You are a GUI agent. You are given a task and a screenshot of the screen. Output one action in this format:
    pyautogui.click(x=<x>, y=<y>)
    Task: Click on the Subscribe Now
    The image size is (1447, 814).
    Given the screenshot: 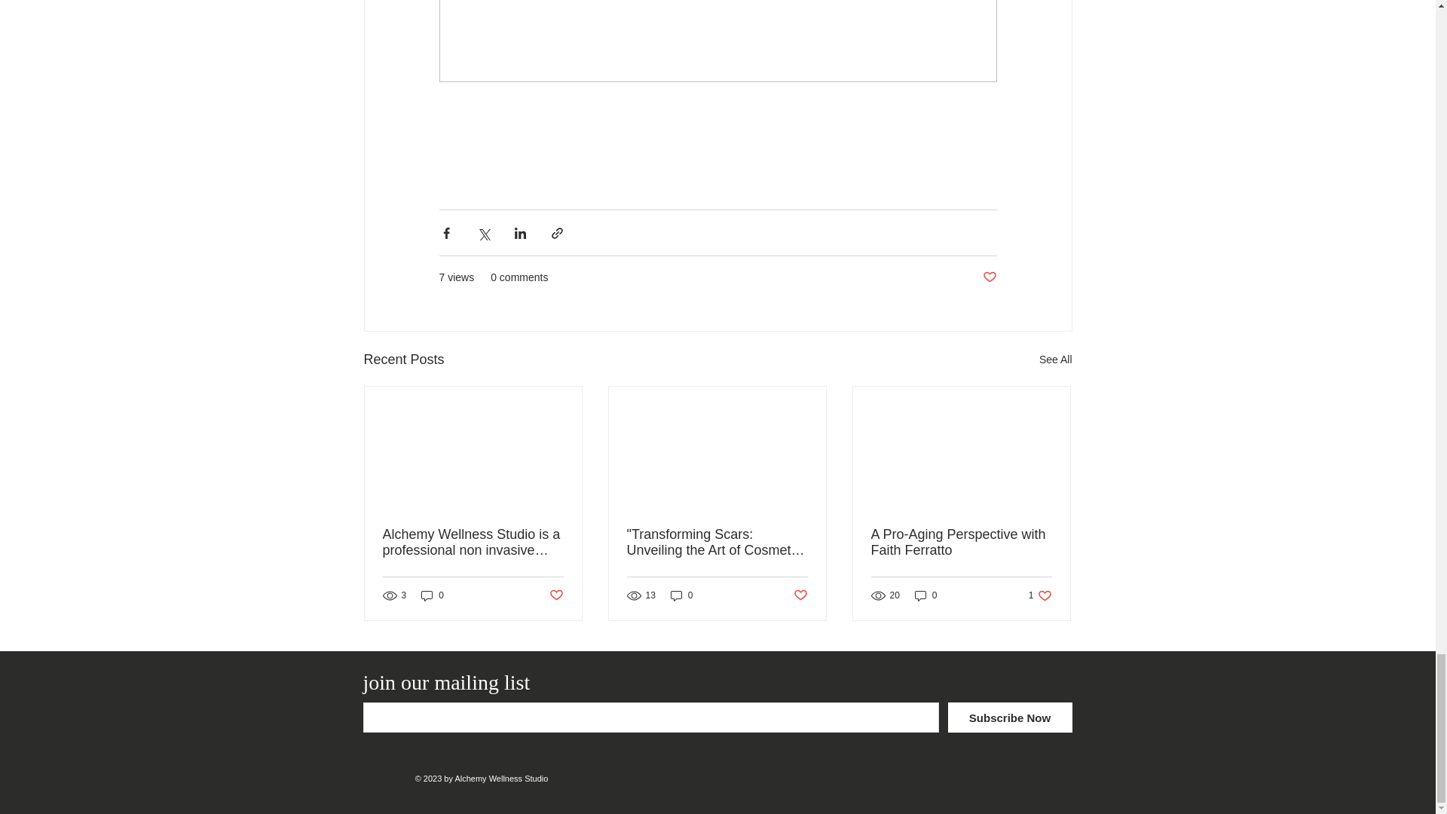 What is the action you would take?
    pyautogui.click(x=1010, y=718)
    